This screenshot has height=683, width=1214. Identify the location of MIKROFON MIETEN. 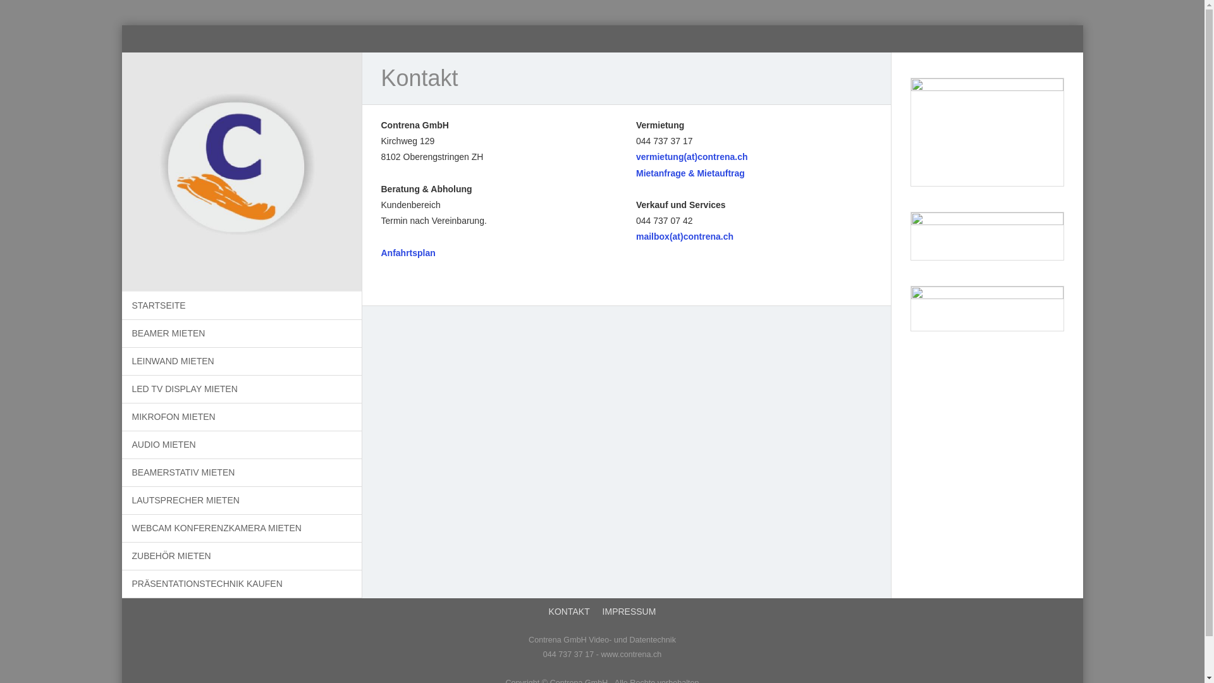
(242, 417).